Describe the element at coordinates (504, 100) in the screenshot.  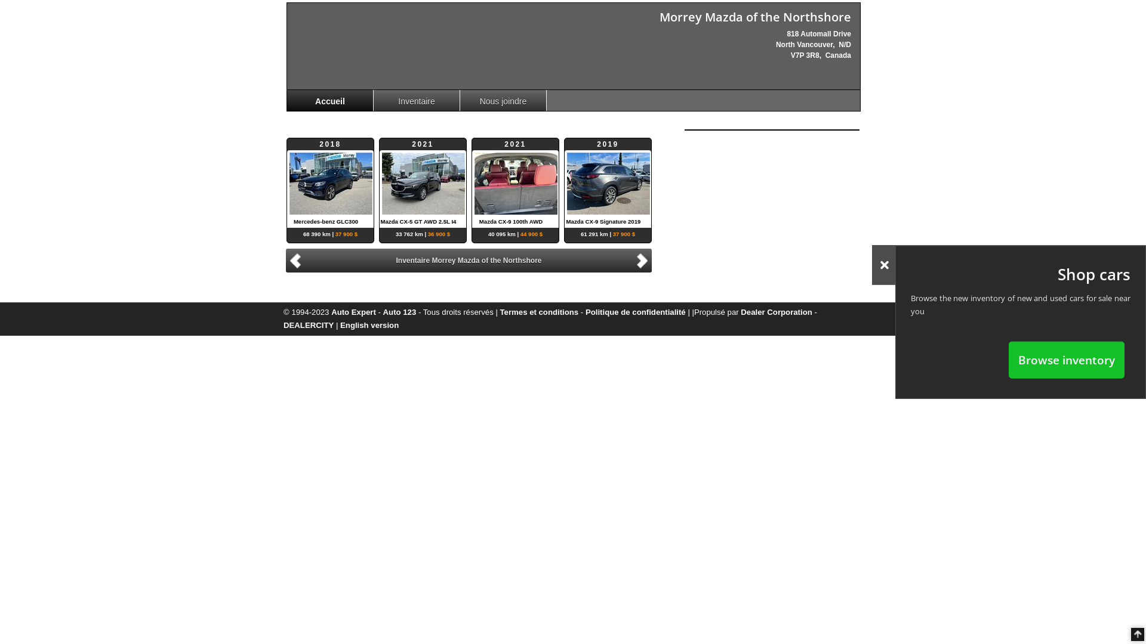
I see `Nous joindre` at that location.